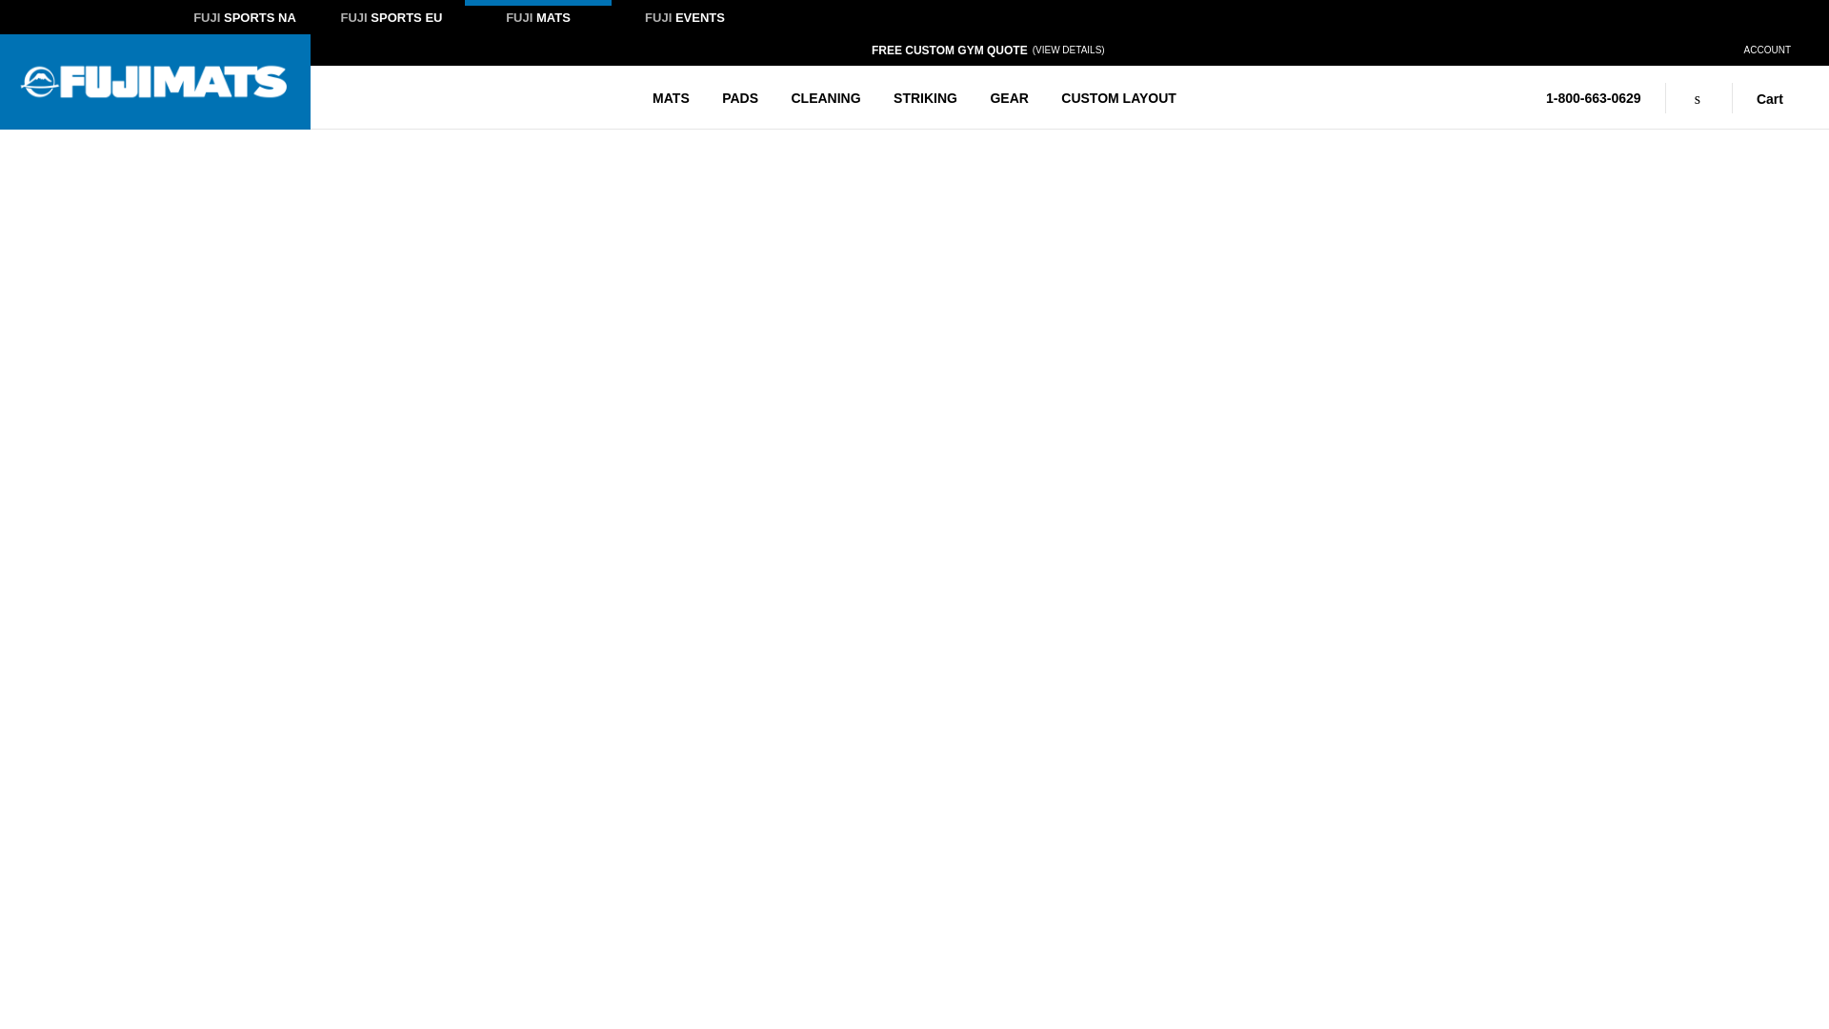  What do you see at coordinates (684, 20) in the screenshot?
I see `FUJI EVENTS` at bounding box center [684, 20].